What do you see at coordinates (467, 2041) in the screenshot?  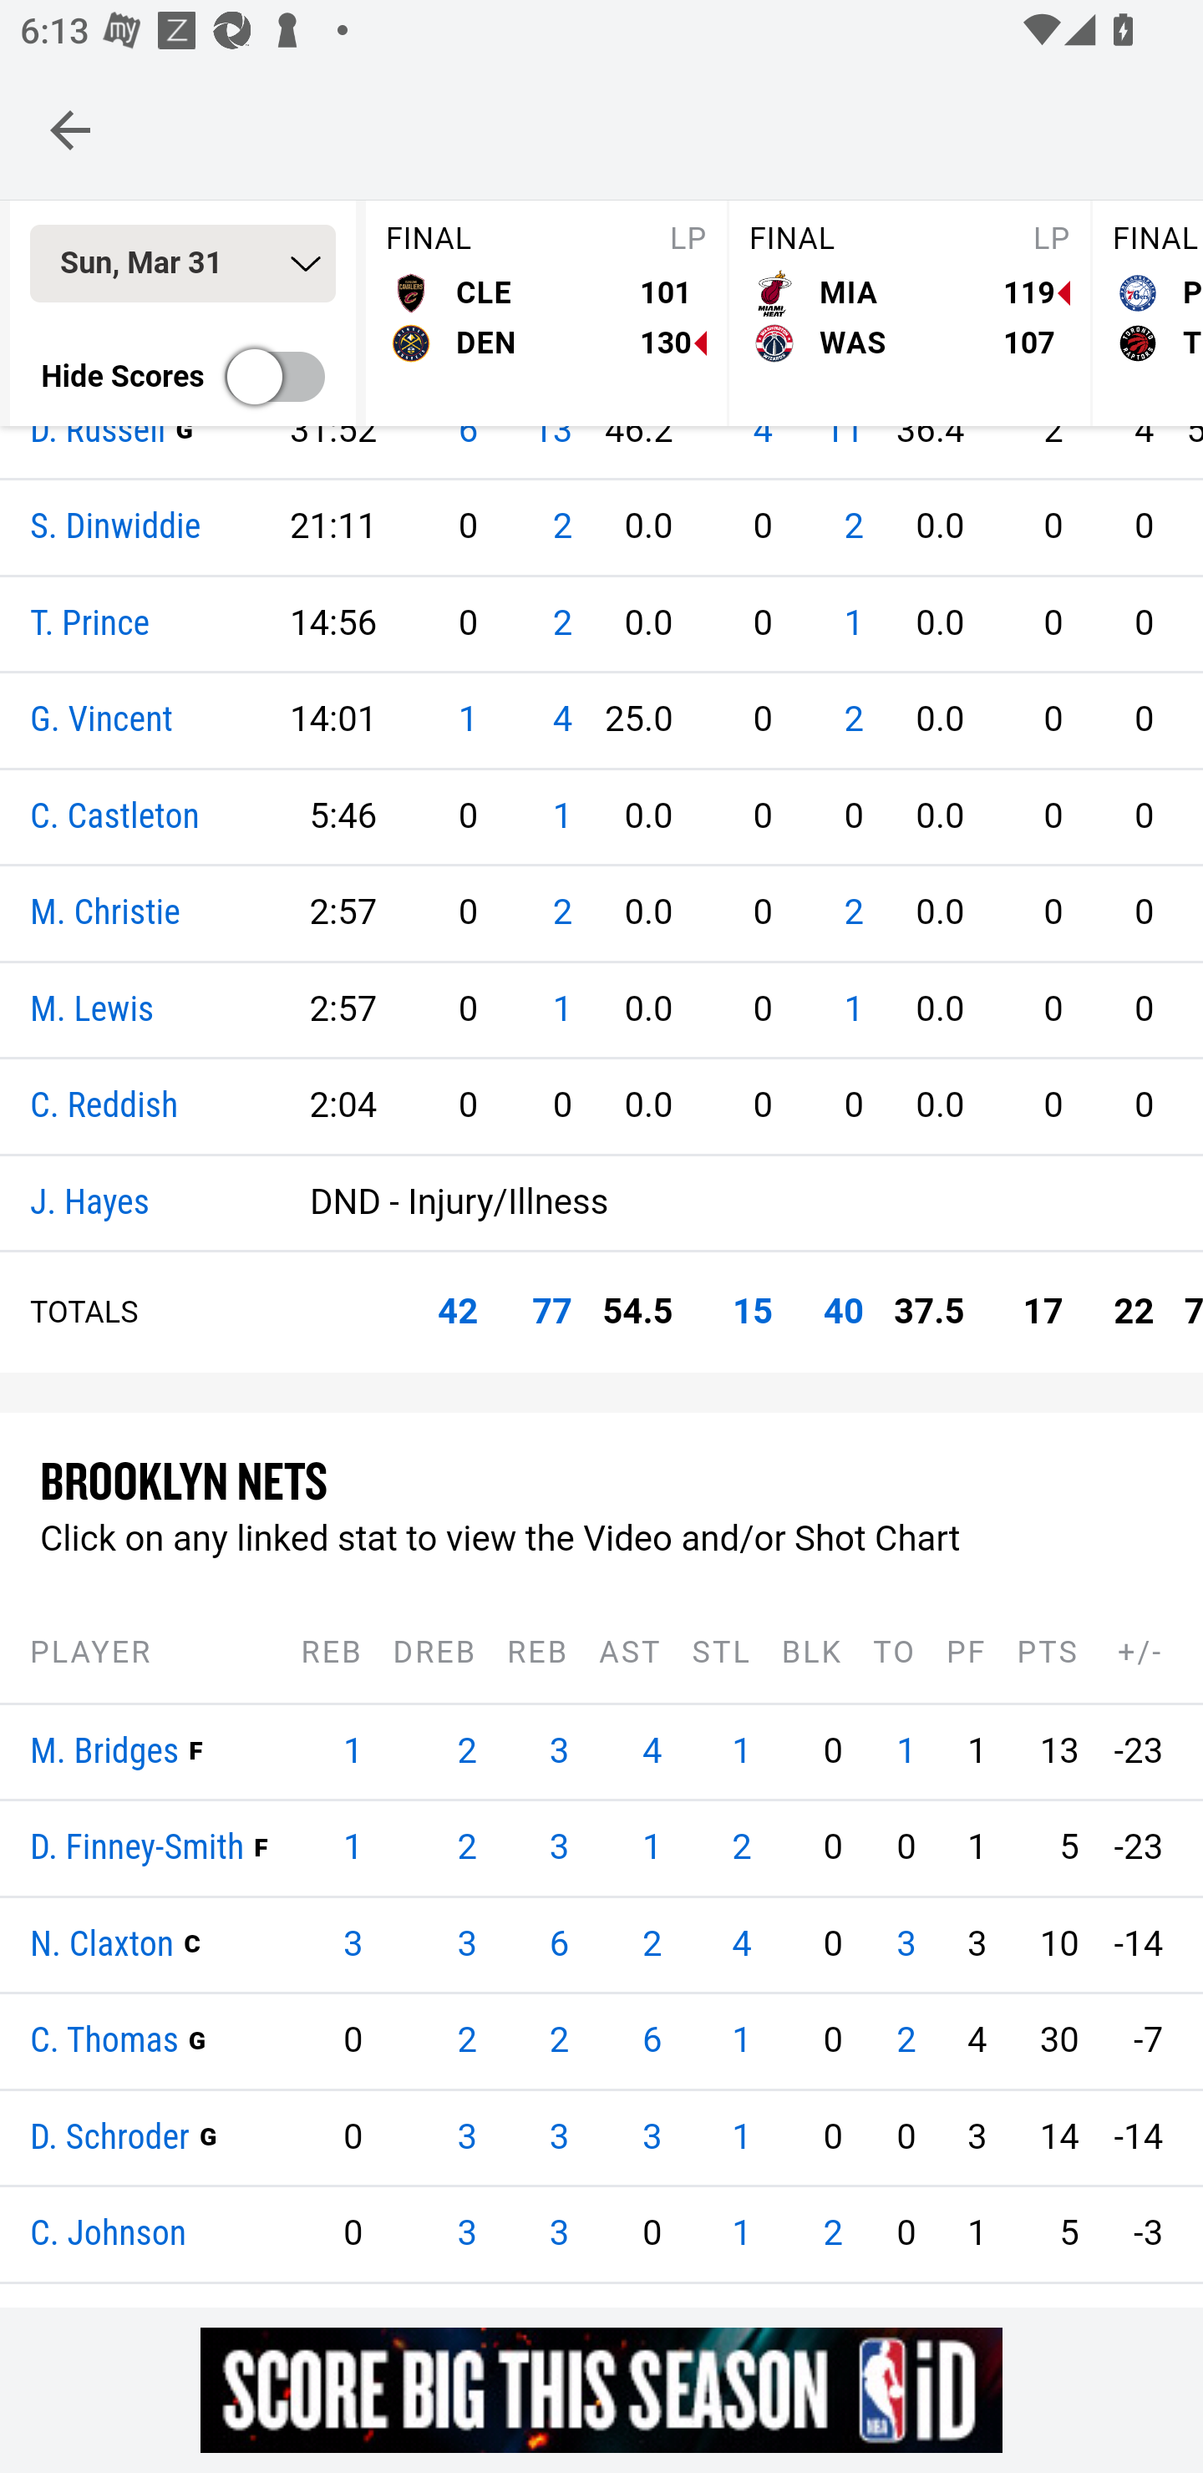 I see `2` at bounding box center [467, 2041].